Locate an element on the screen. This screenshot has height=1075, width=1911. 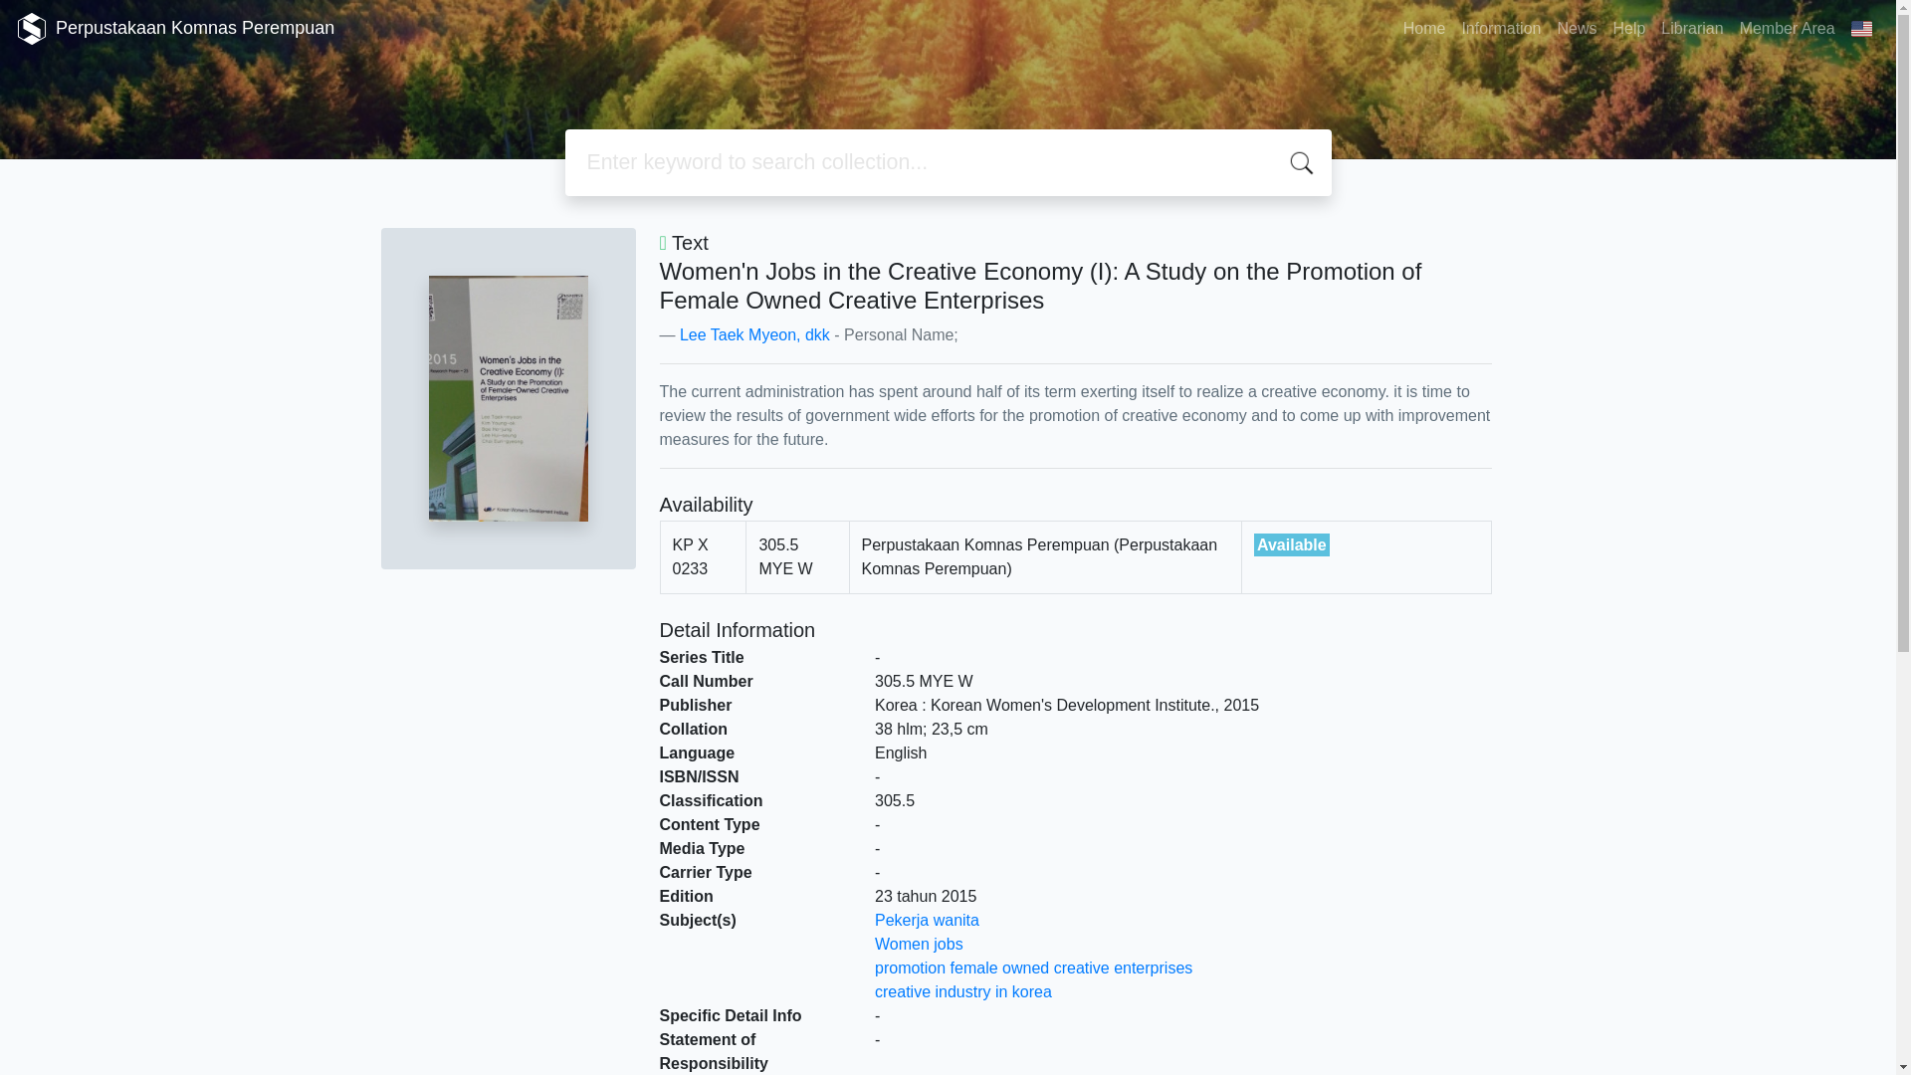
promotion female owned creative enterprises is located at coordinates (1033, 967).